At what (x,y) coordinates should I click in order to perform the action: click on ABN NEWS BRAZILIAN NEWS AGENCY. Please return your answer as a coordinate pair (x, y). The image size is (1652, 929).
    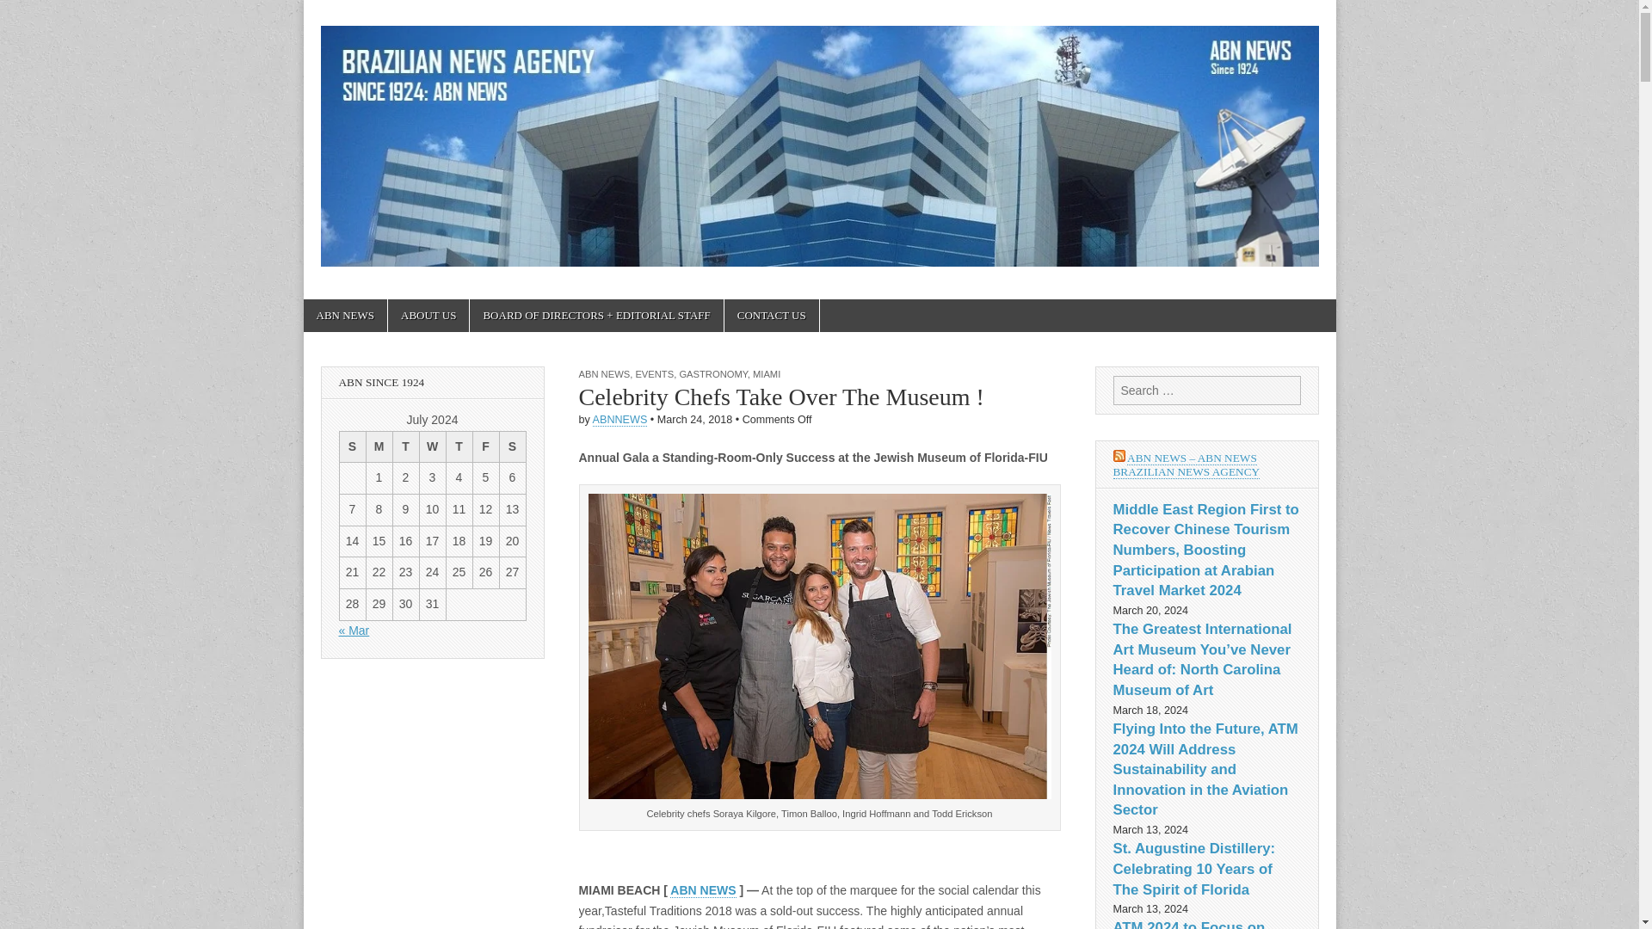
    Looking at the image, I should click on (432, 382).